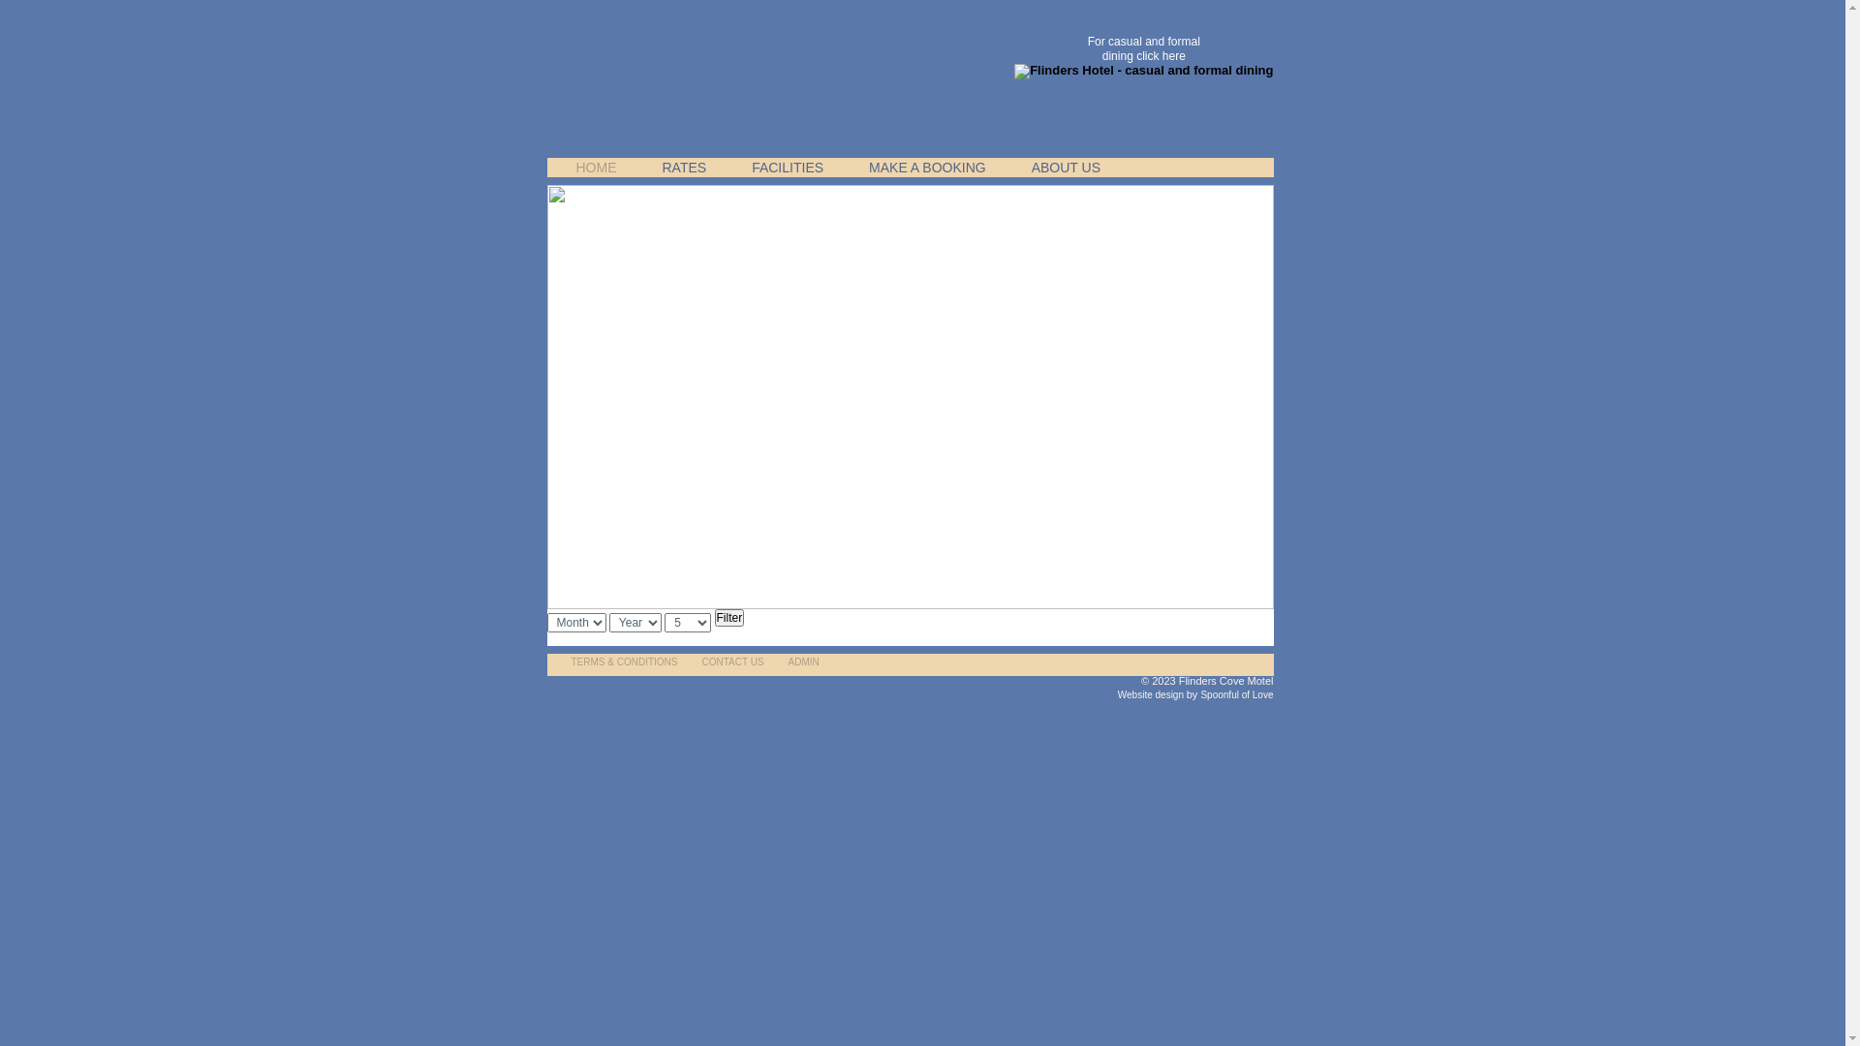 This screenshot has height=1046, width=1860. What do you see at coordinates (799, 662) in the screenshot?
I see `ADMIN` at bounding box center [799, 662].